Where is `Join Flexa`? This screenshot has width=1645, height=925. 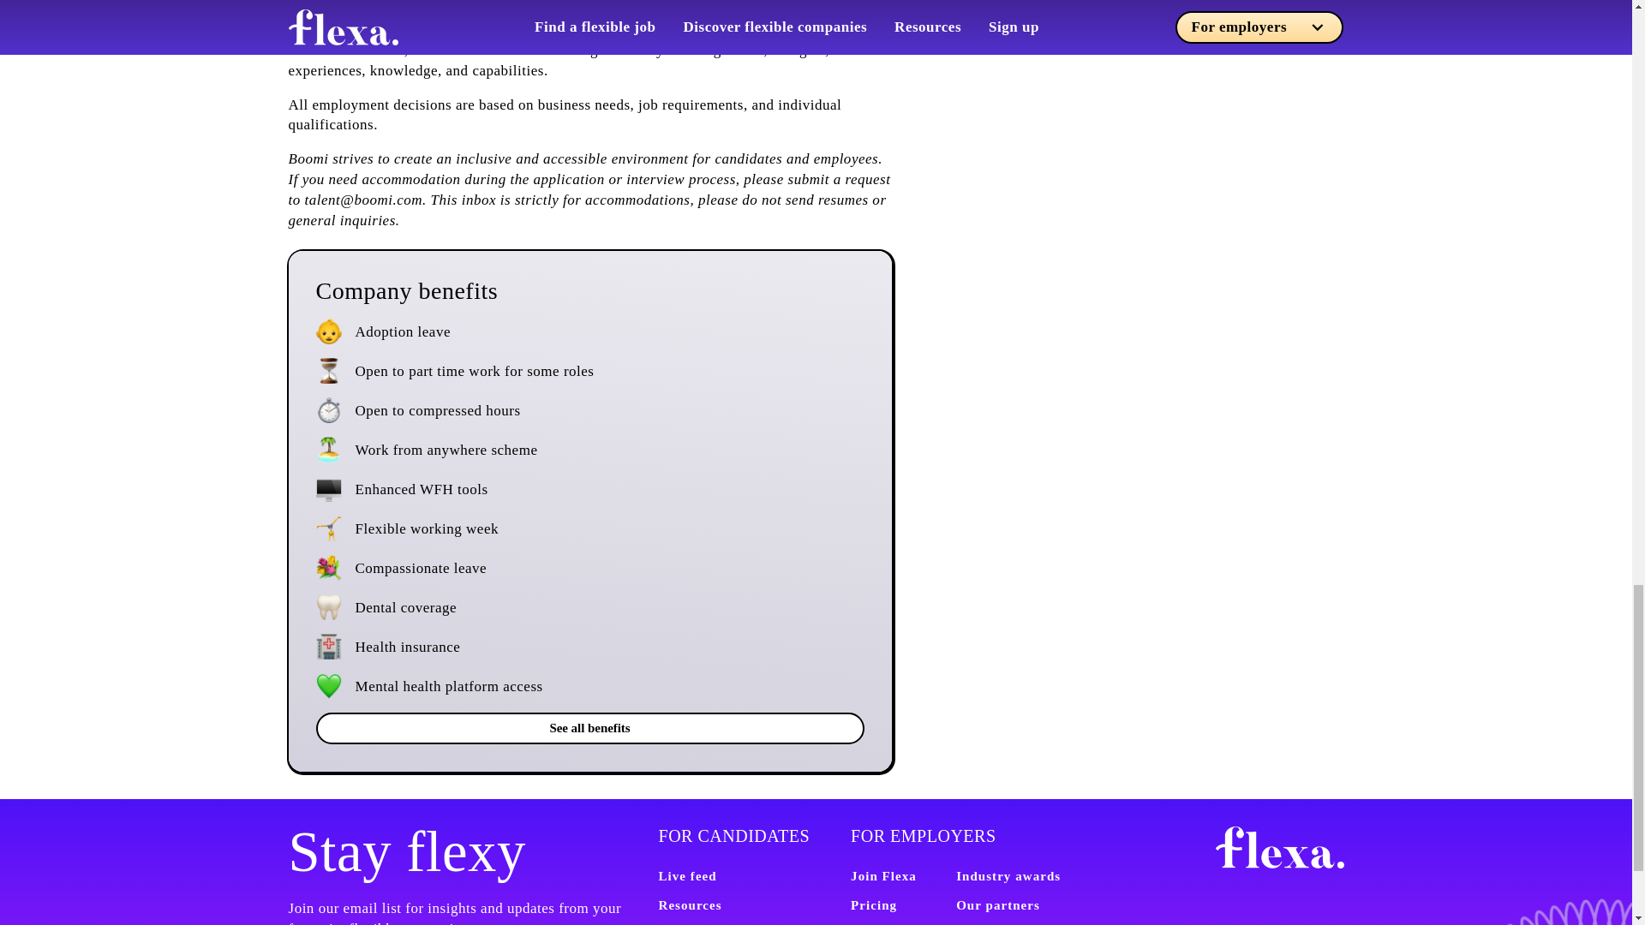 Join Flexa is located at coordinates (882, 876).